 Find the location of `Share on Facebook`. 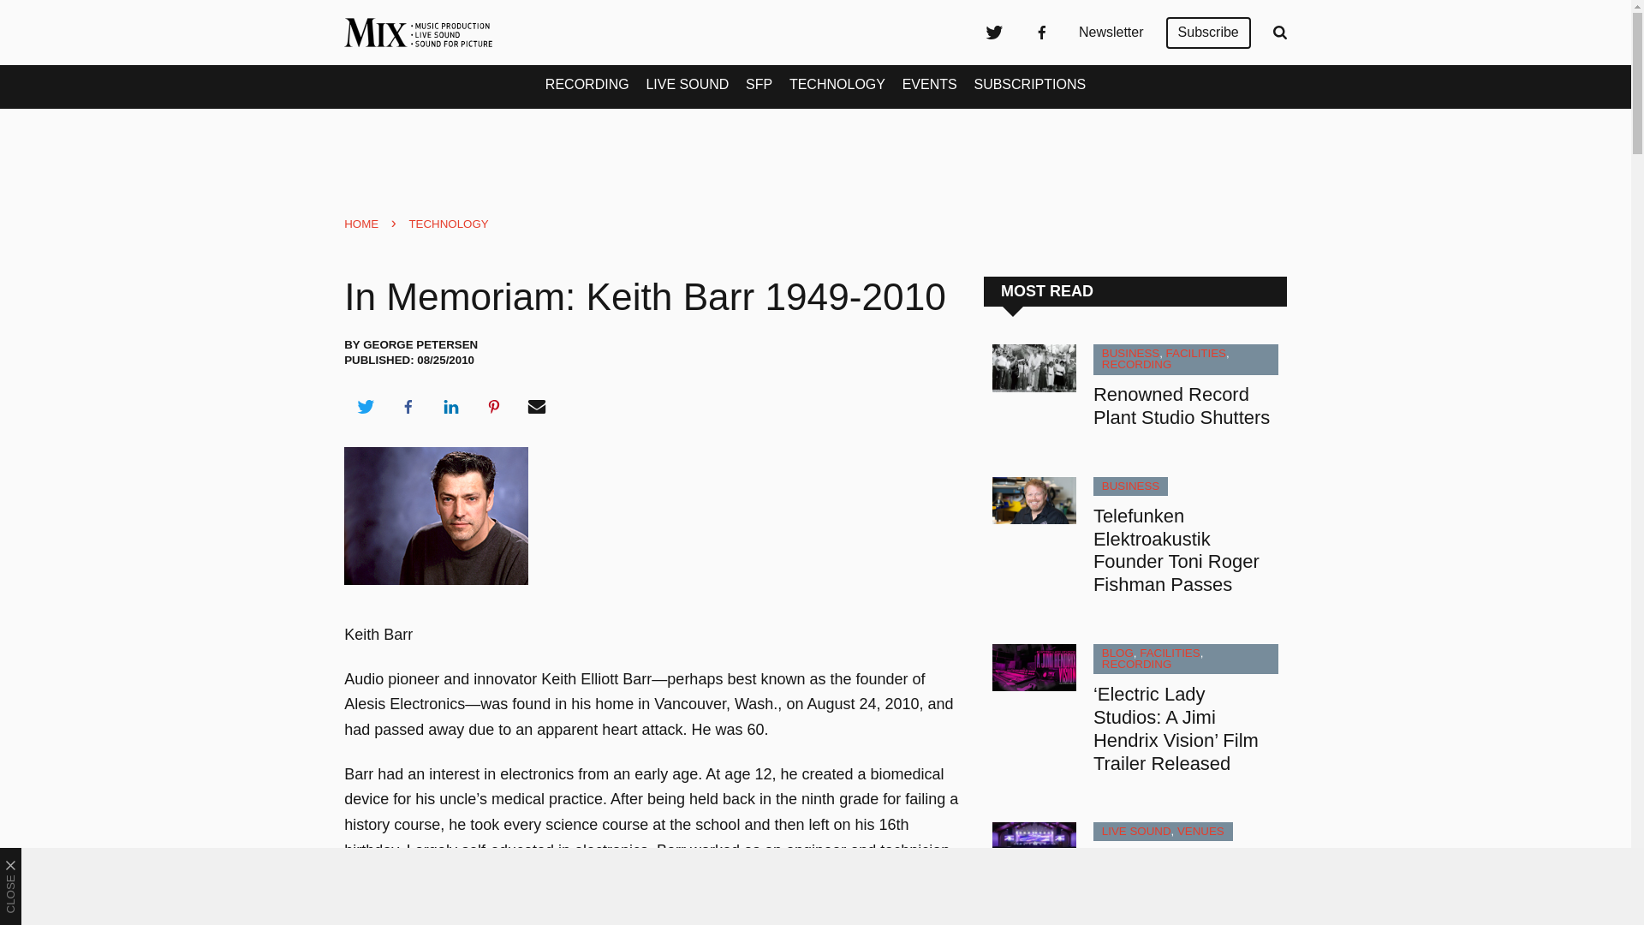

Share on Facebook is located at coordinates (408, 407).